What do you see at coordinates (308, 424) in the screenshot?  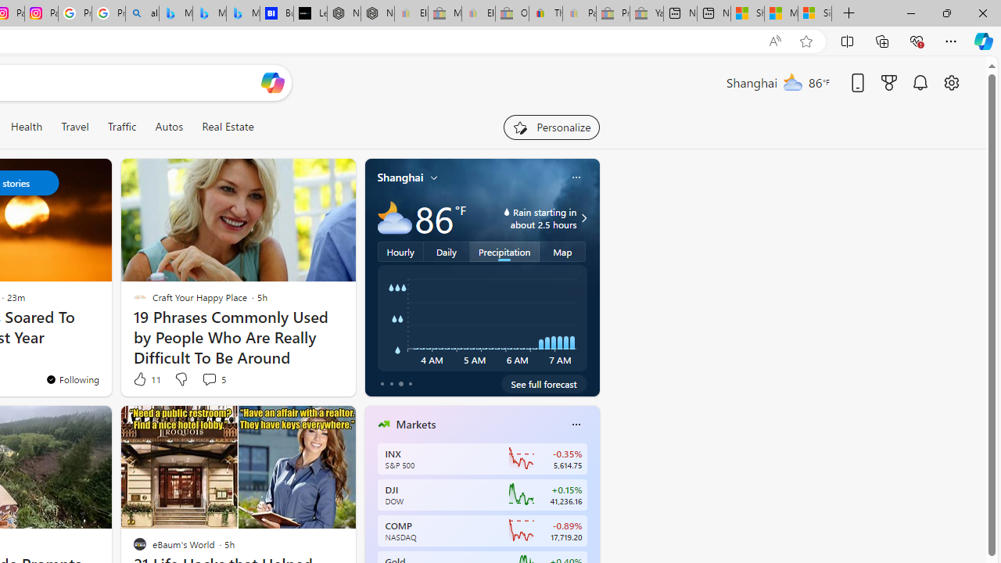 I see `Hide this story` at bounding box center [308, 424].